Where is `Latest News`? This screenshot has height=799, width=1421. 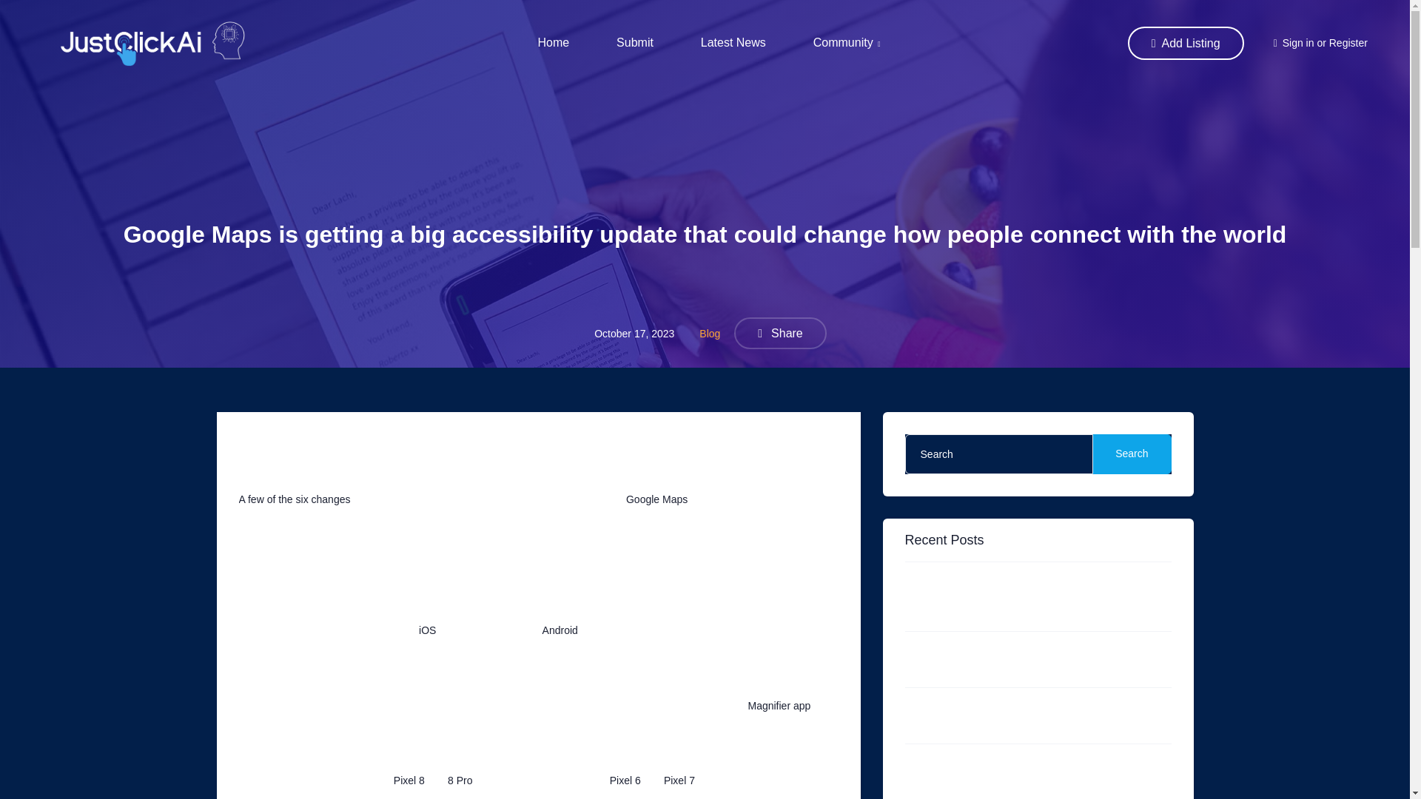
Latest News is located at coordinates (733, 43).